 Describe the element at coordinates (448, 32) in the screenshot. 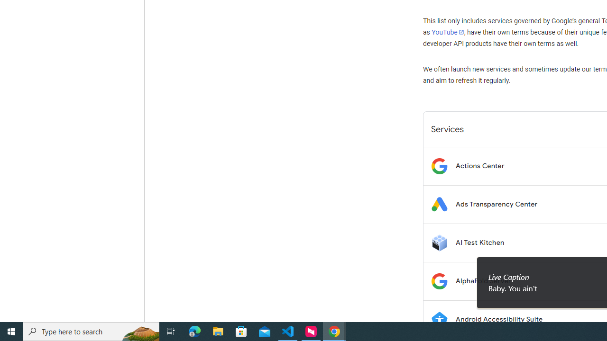

I see `YouTube` at that location.